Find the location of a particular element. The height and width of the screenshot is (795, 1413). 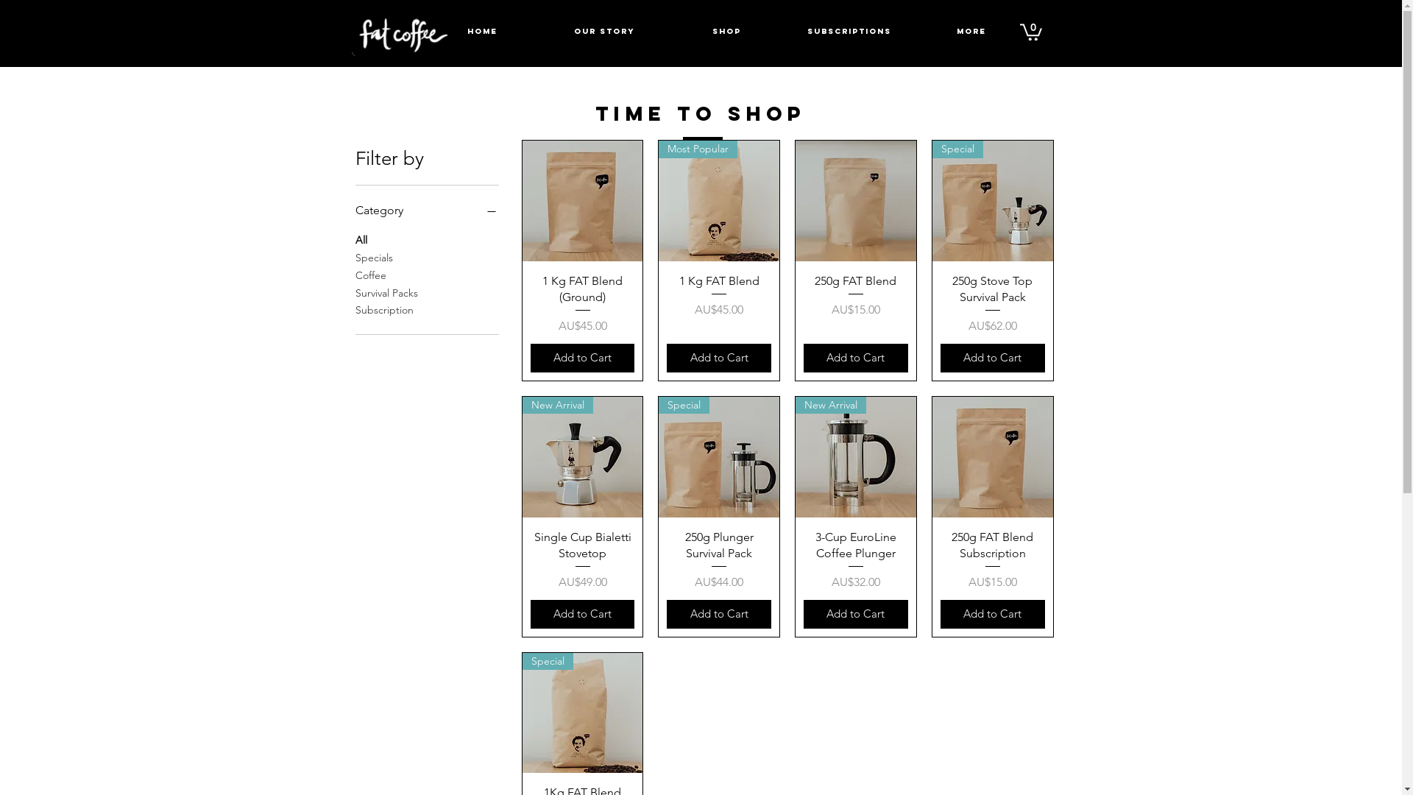

Add to Cart is located at coordinates (856, 358).